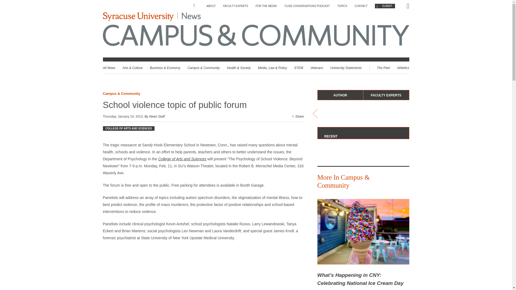  I want to click on SUBMIT, so click(385, 6).